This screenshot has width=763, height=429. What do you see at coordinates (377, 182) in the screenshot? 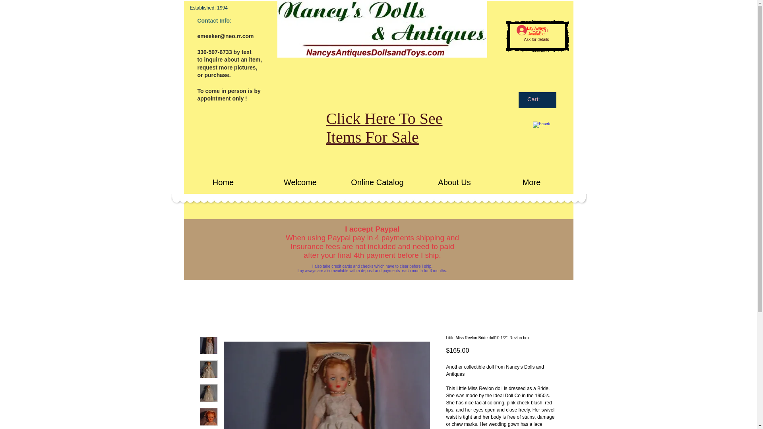
I see `Online Catalog` at bounding box center [377, 182].